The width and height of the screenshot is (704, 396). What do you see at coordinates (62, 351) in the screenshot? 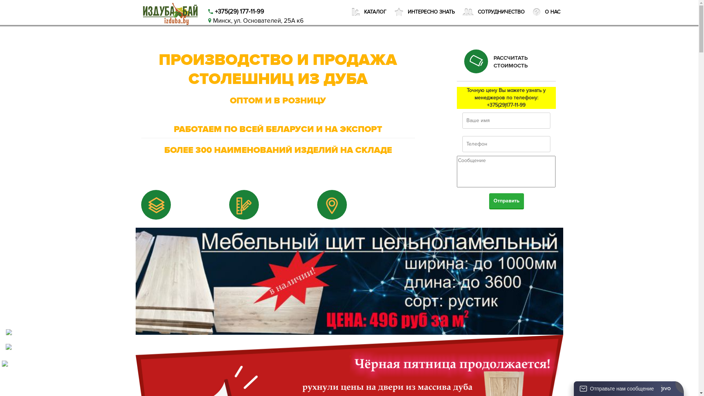
I see `Telegram` at bounding box center [62, 351].